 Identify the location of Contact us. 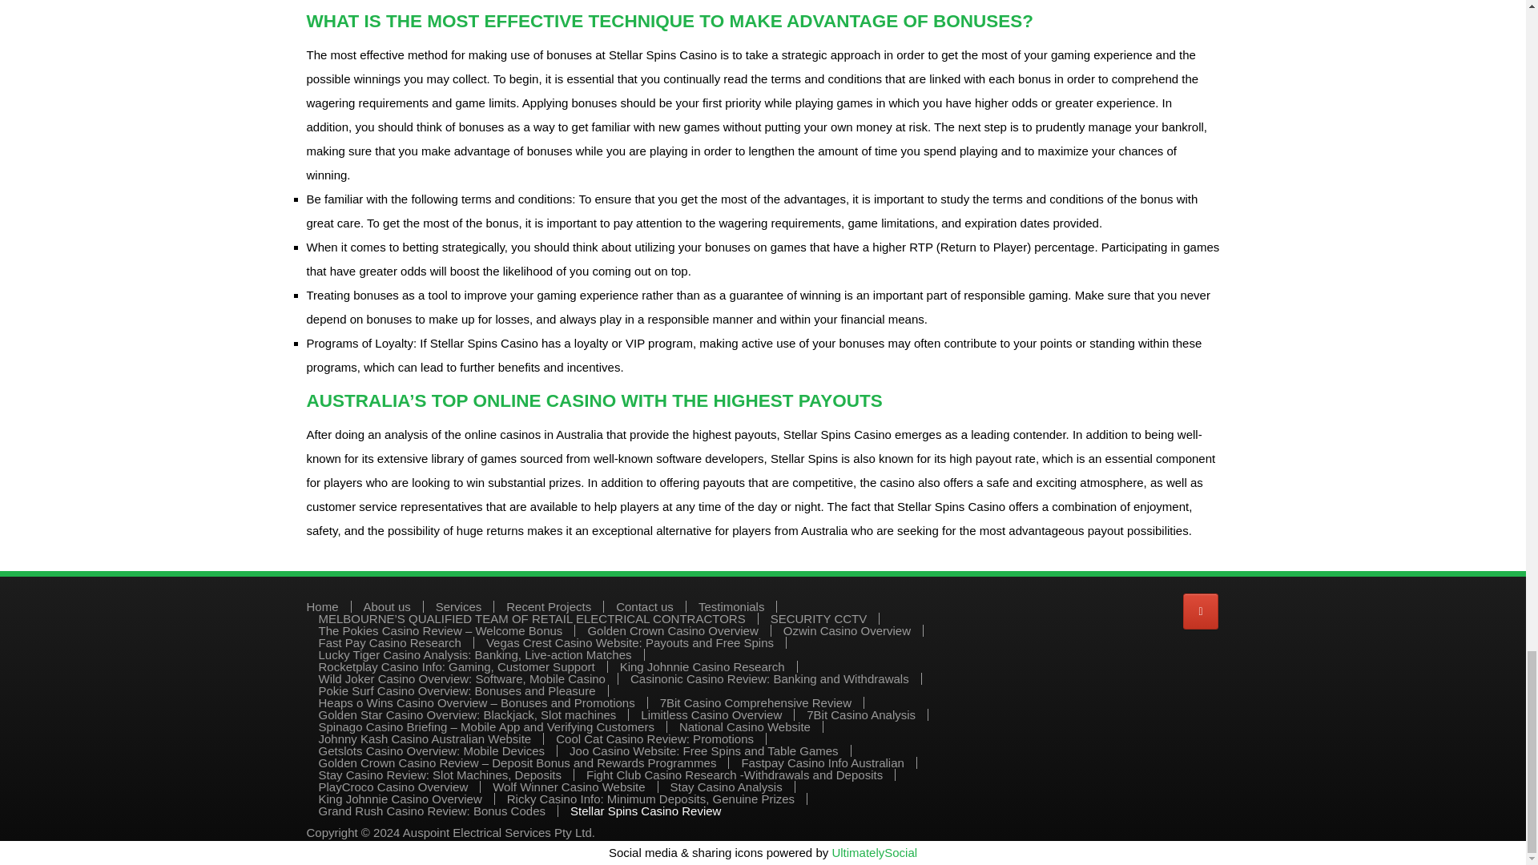
(644, 605).